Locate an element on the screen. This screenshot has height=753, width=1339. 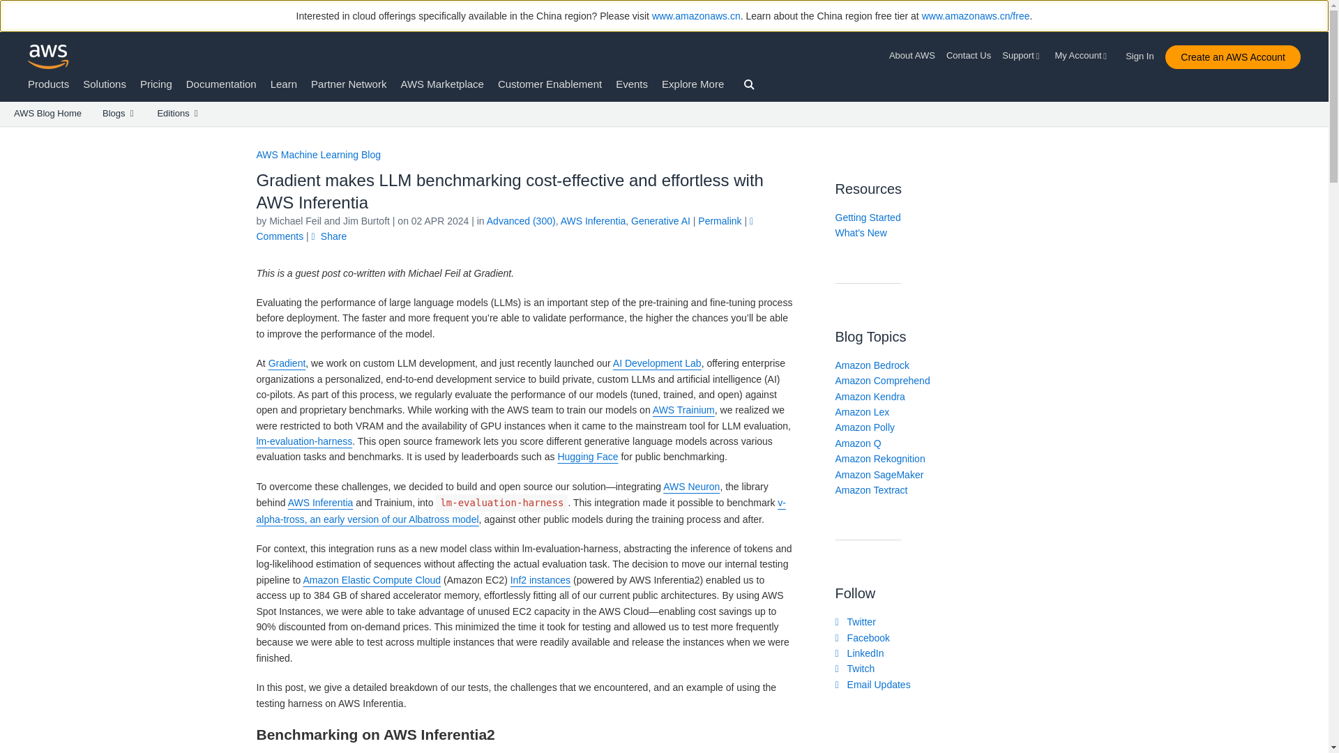
Sign In is located at coordinates (1144, 53).